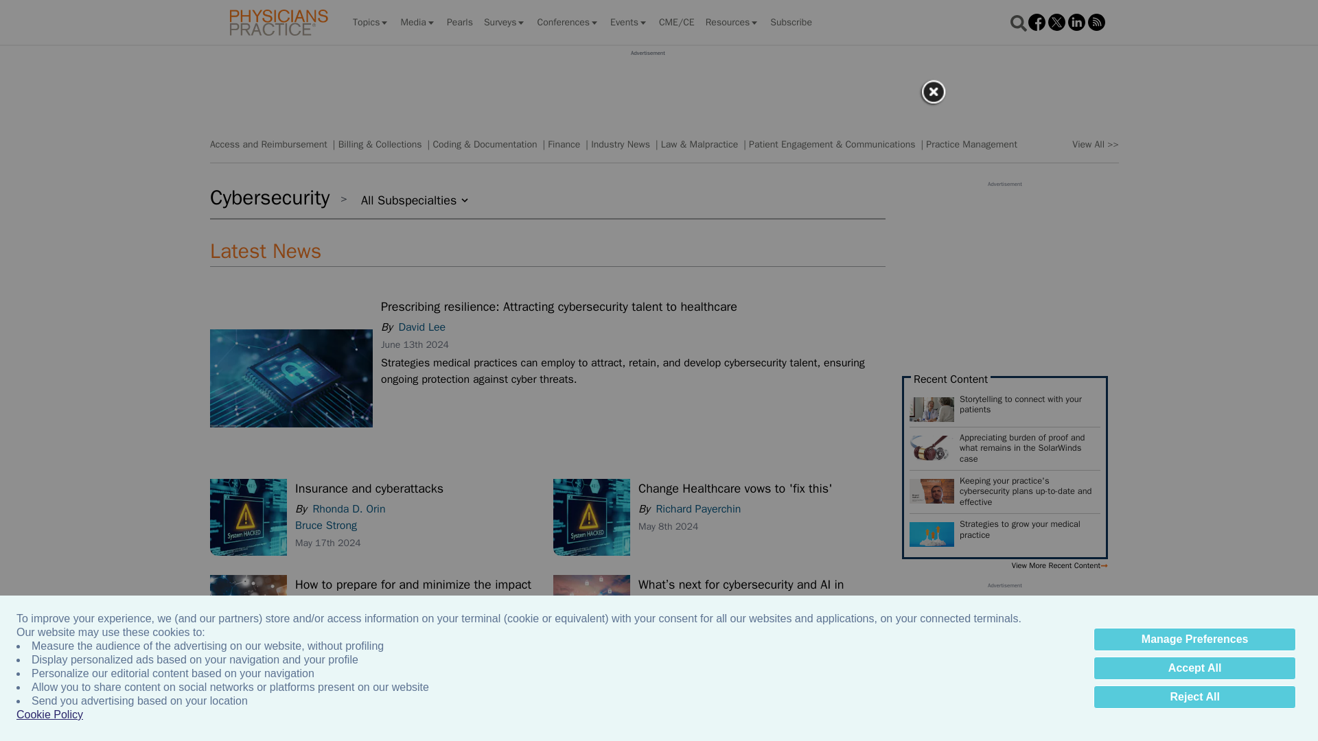  Describe the element at coordinates (647, 88) in the screenshot. I see `3rd party ad content` at that location.